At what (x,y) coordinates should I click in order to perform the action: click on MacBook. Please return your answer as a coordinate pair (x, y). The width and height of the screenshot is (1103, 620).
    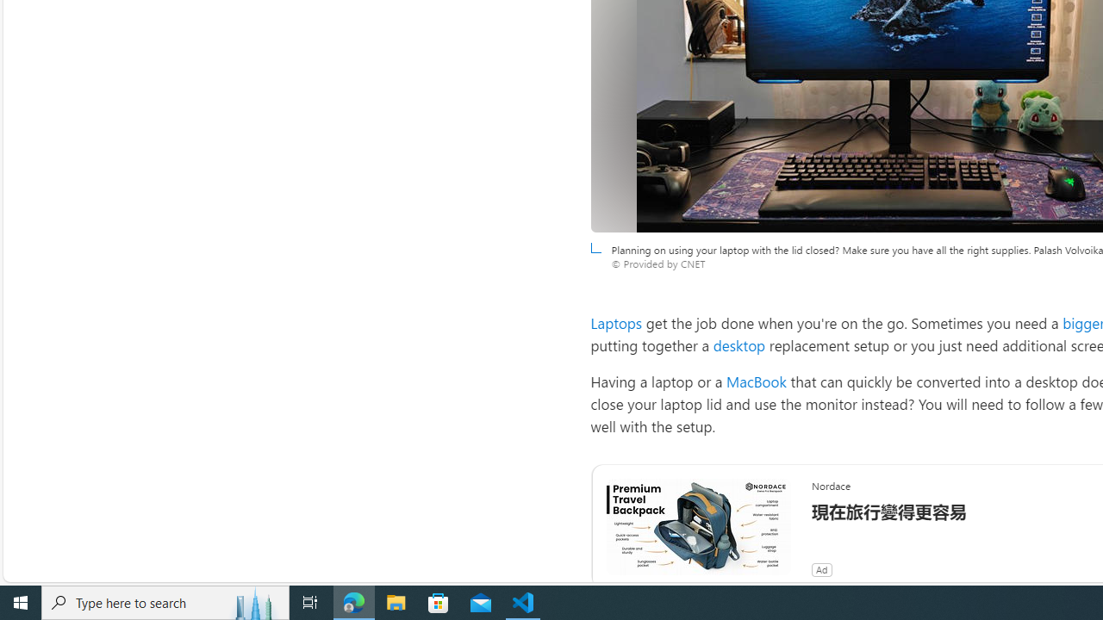
    Looking at the image, I should click on (757, 381).